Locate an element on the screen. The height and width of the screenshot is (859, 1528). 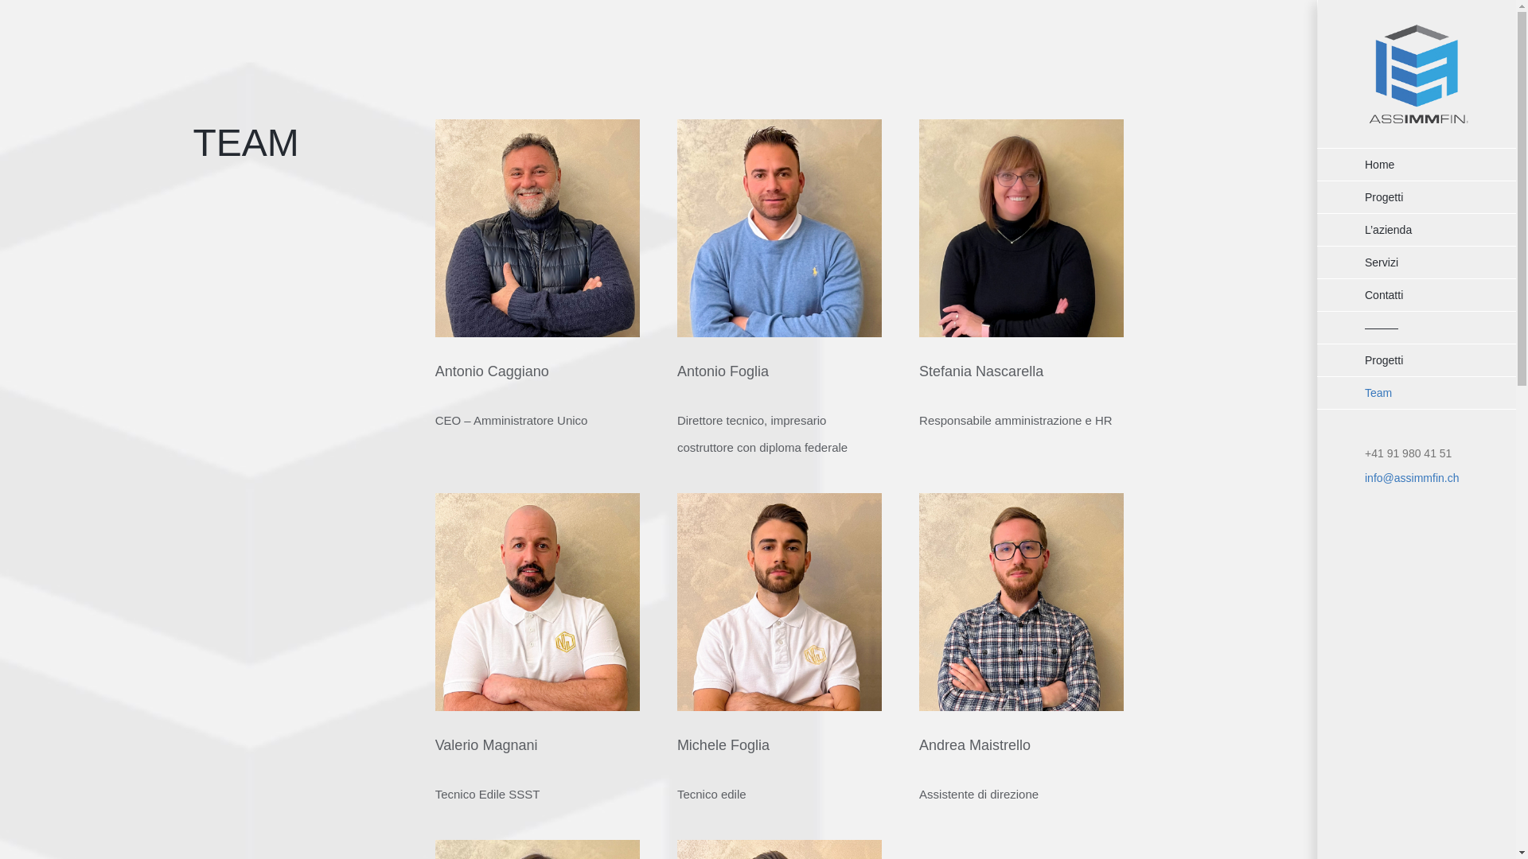
Team is located at coordinates (1417, 393).